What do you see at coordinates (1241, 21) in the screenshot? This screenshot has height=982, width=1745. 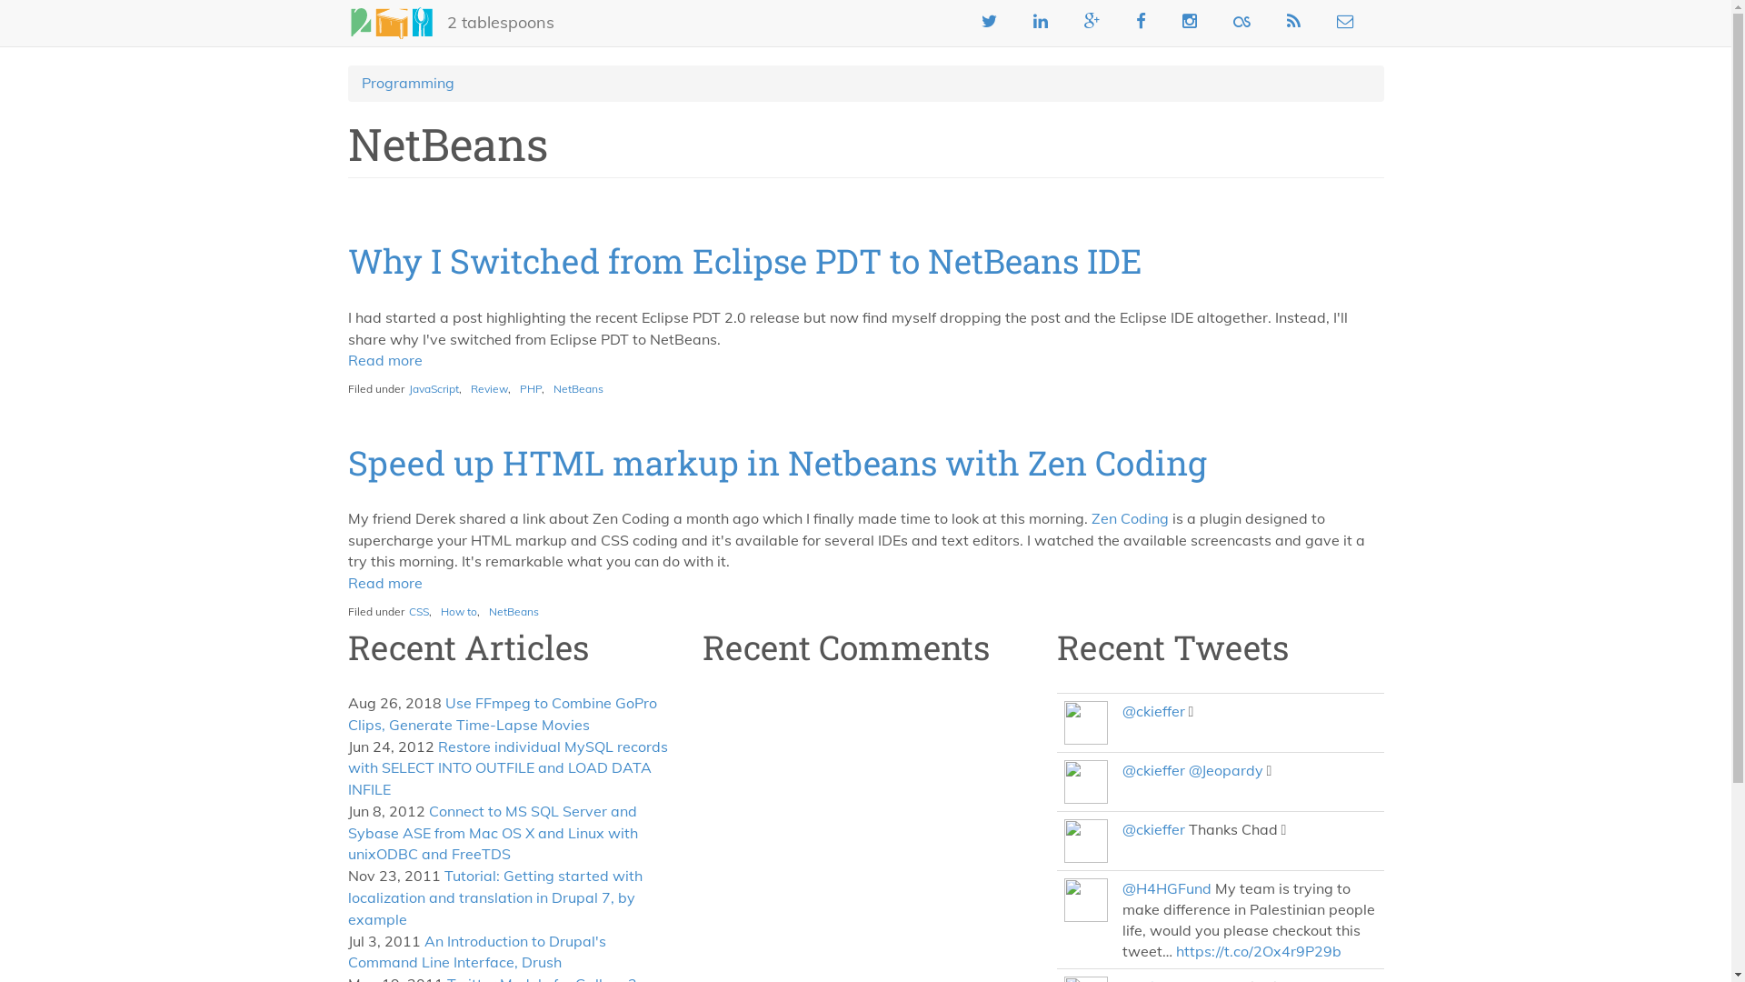 I see `My playlist on Last.fm` at bounding box center [1241, 21].